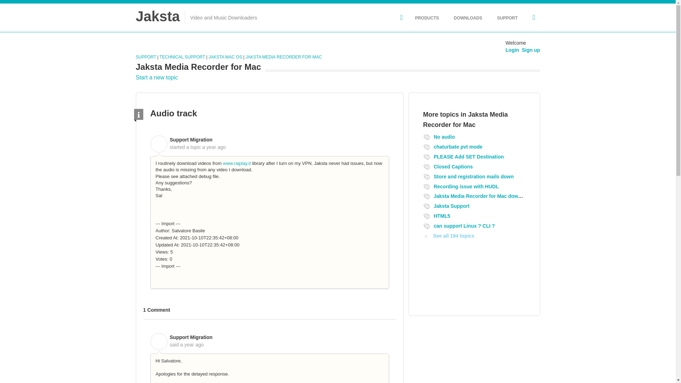  What do you see at coordinates (467, 18) in the screenshot?
I see `DOWNLOADS` at bounding box center [467, 18].